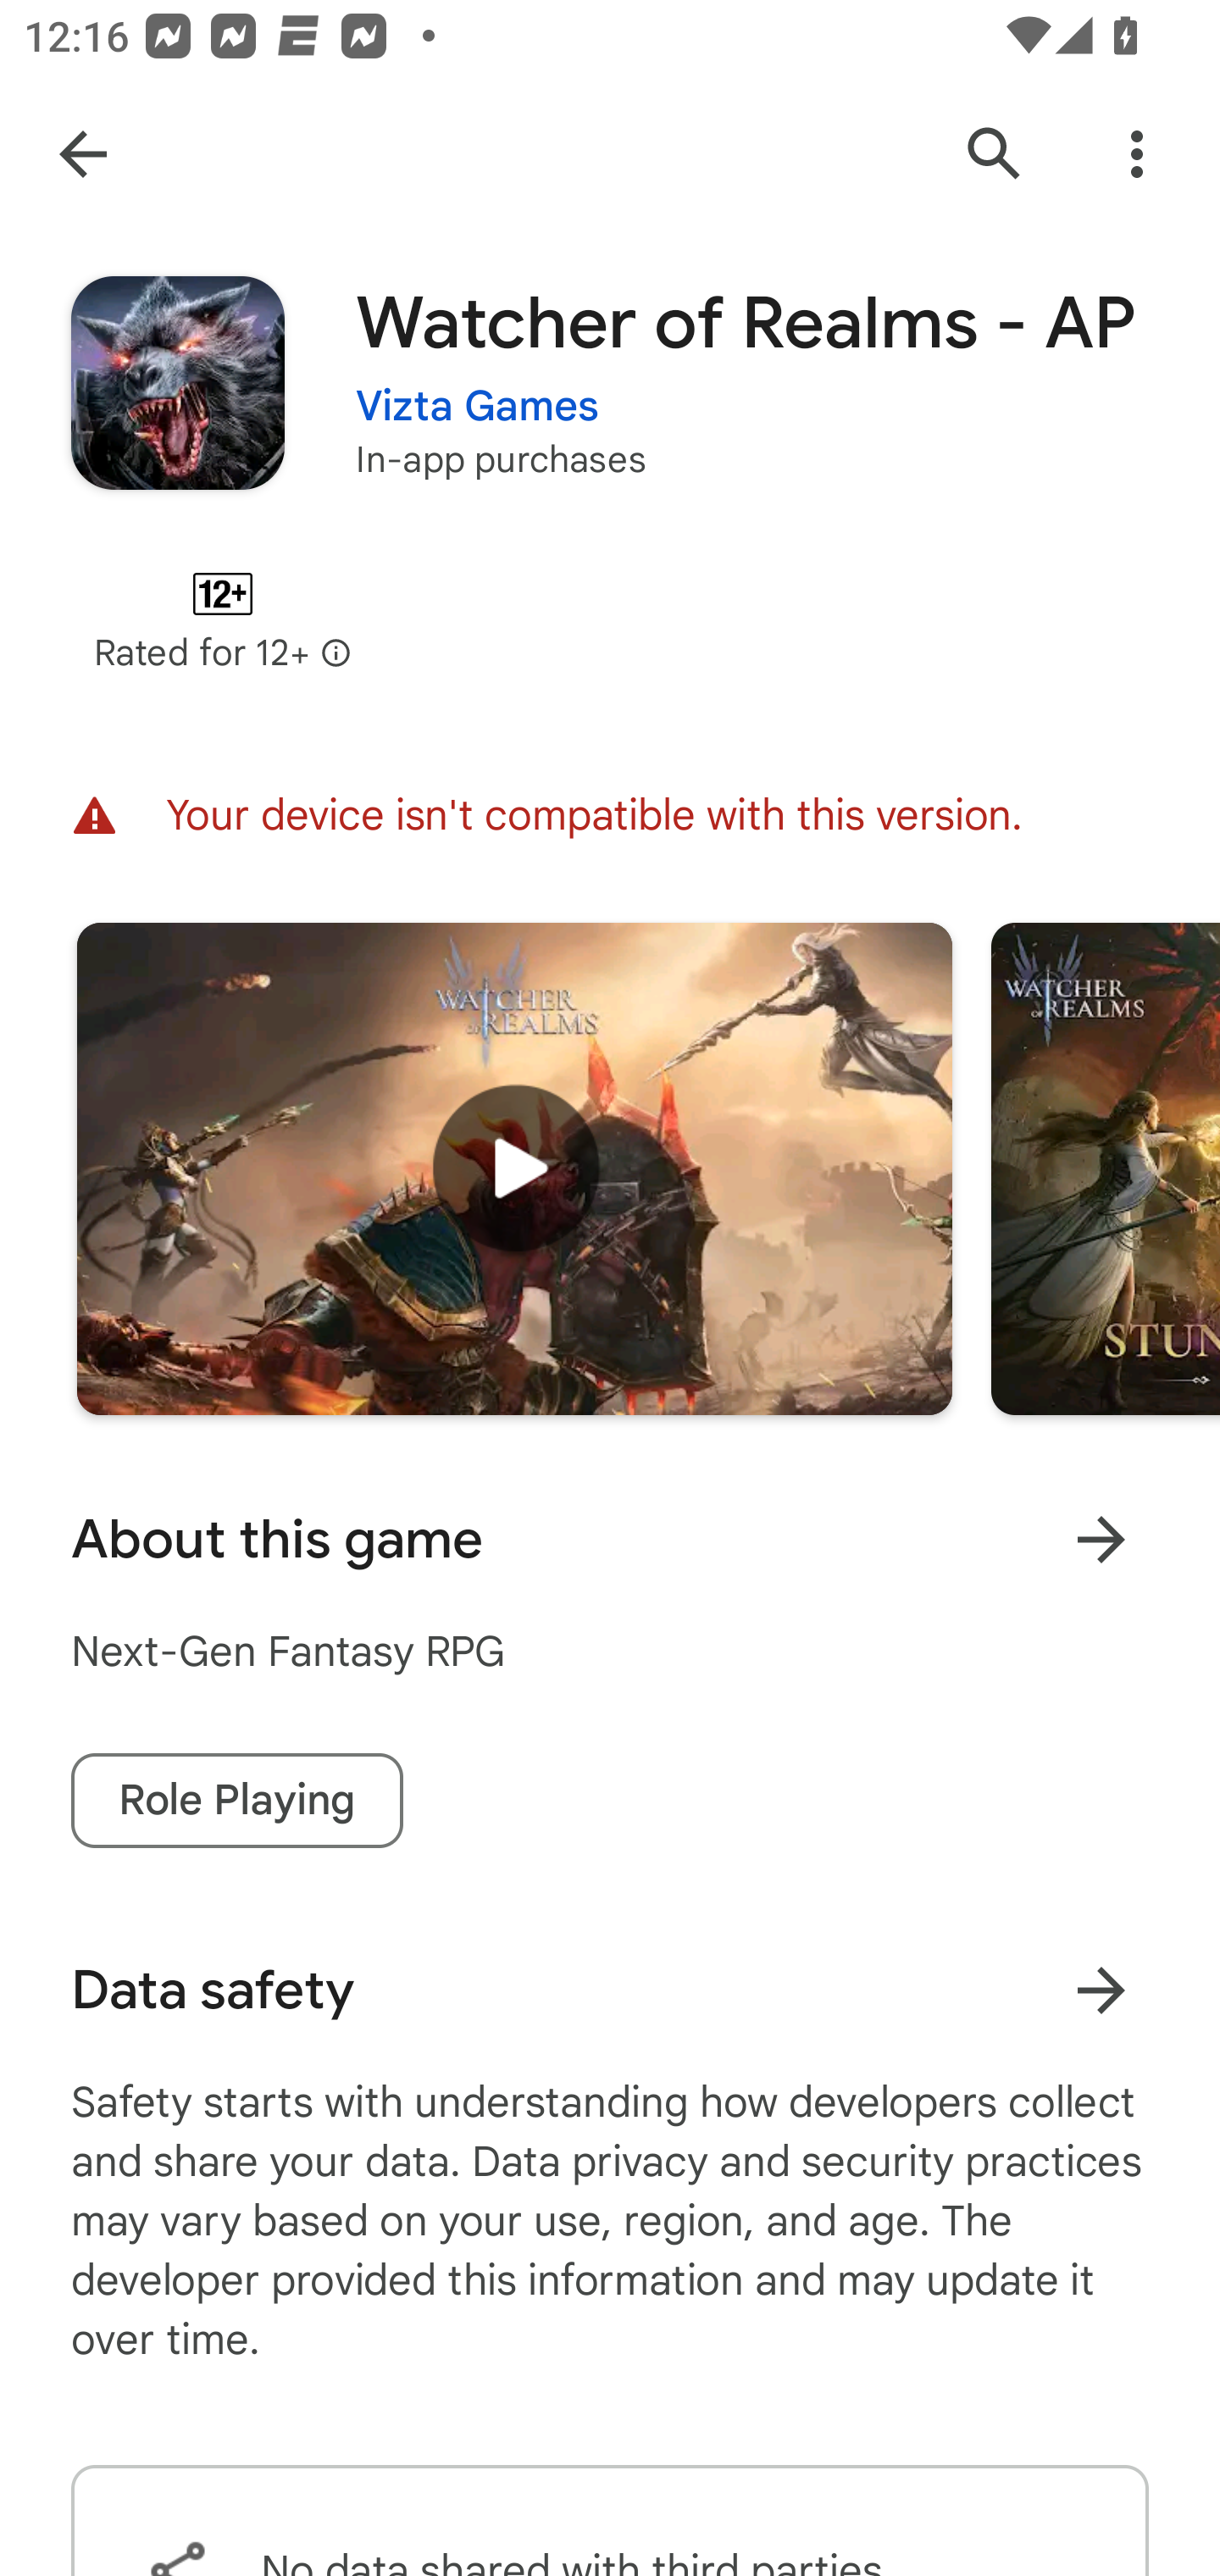  Describe the element at coordinates (995, 154) in the screenshot. I see `Search Google Play` at that location.